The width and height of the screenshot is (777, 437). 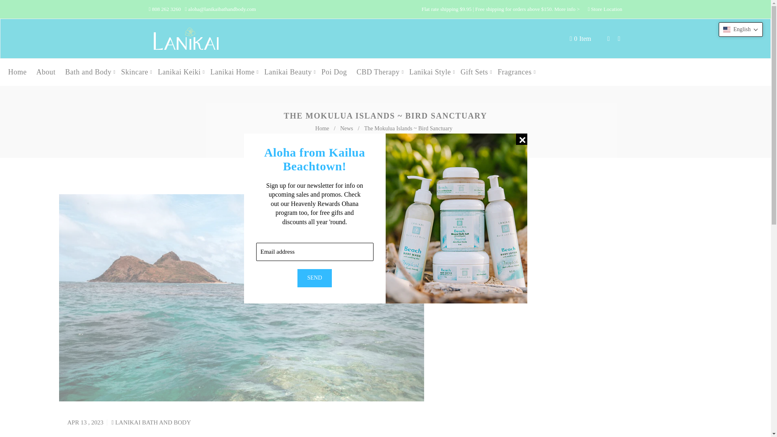 I want to click on About, so click(x=88, y=72).